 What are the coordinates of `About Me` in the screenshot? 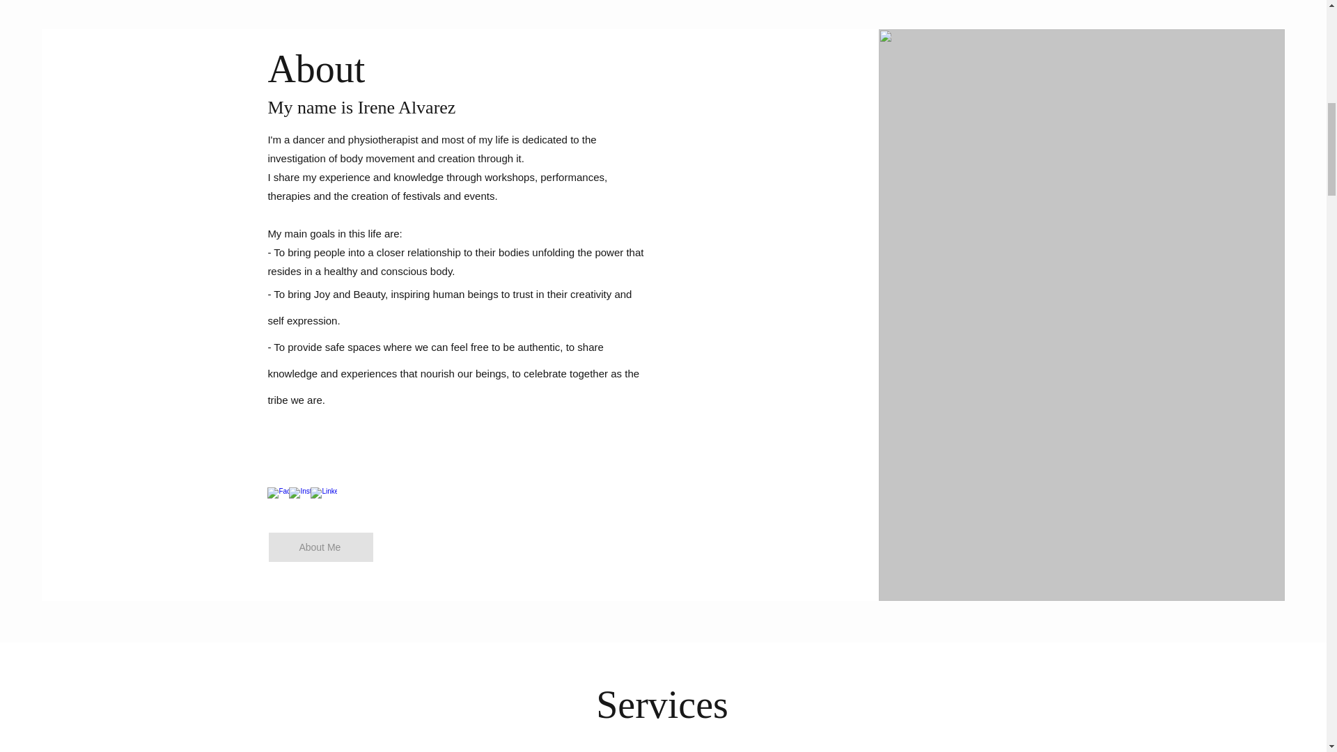 It's located at (320, 547).